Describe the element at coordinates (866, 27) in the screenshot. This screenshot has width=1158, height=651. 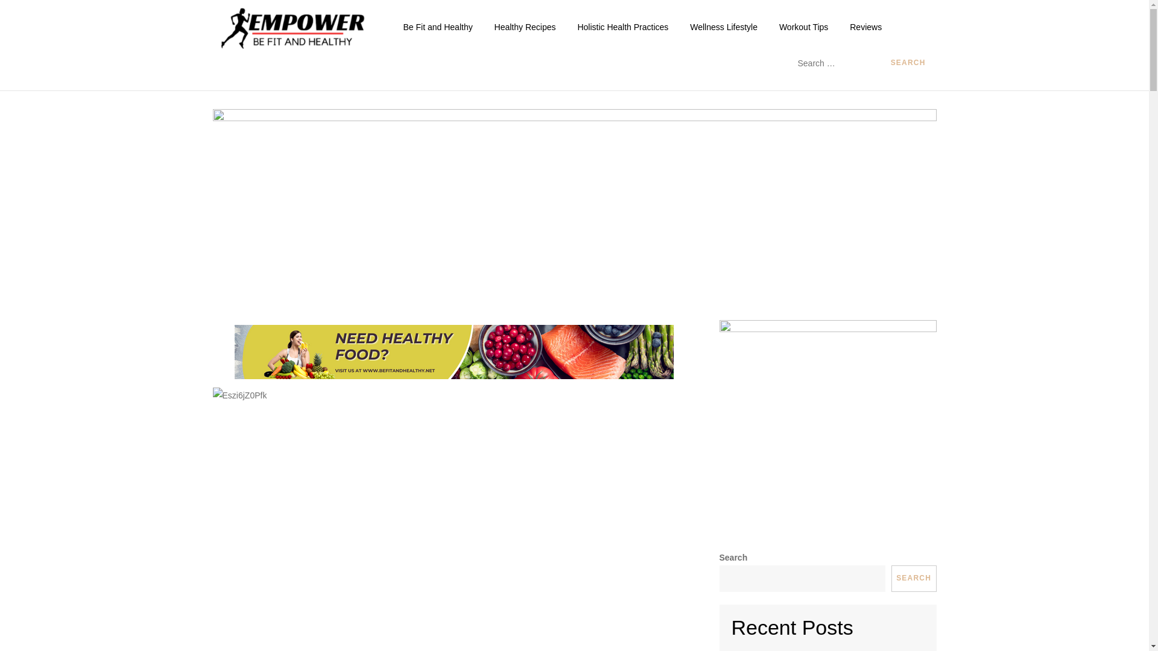
I see `Reviews` at that location.